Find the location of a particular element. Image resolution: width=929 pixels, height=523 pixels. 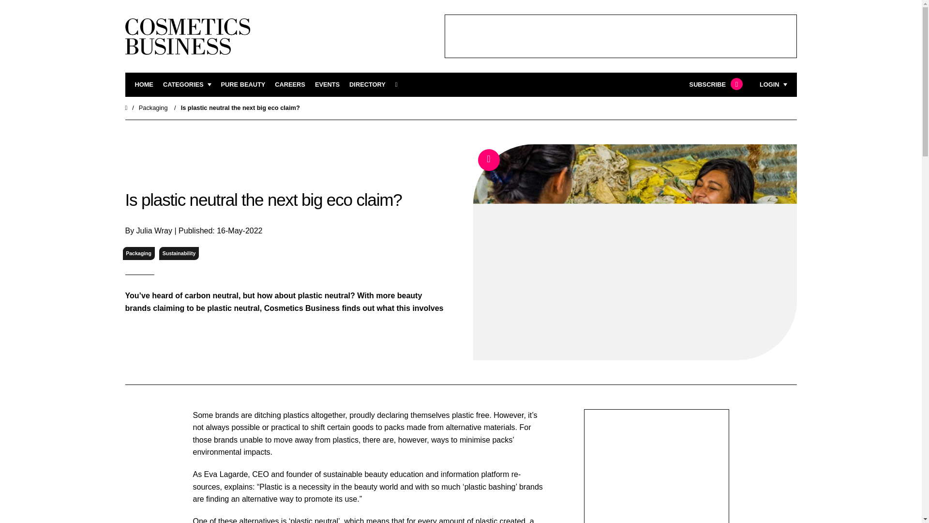

SUBSCRIBE is located at coordinates (715, 85).